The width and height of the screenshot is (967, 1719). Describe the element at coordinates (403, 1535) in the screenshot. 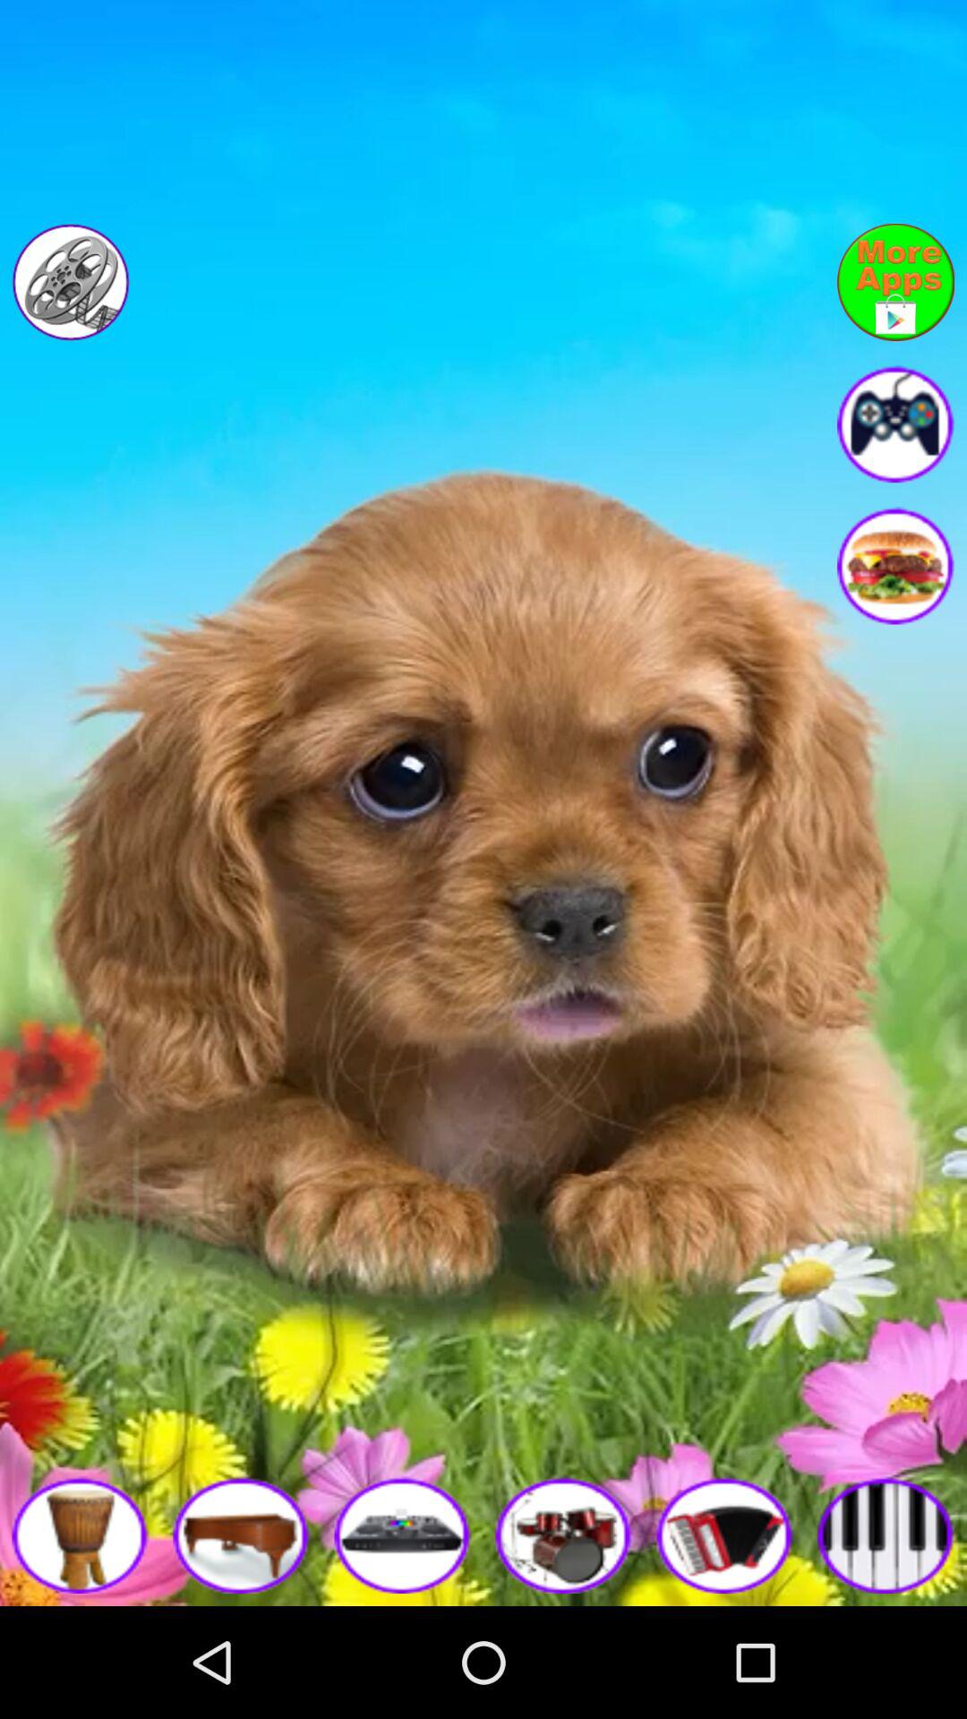

I see `game` at that location.